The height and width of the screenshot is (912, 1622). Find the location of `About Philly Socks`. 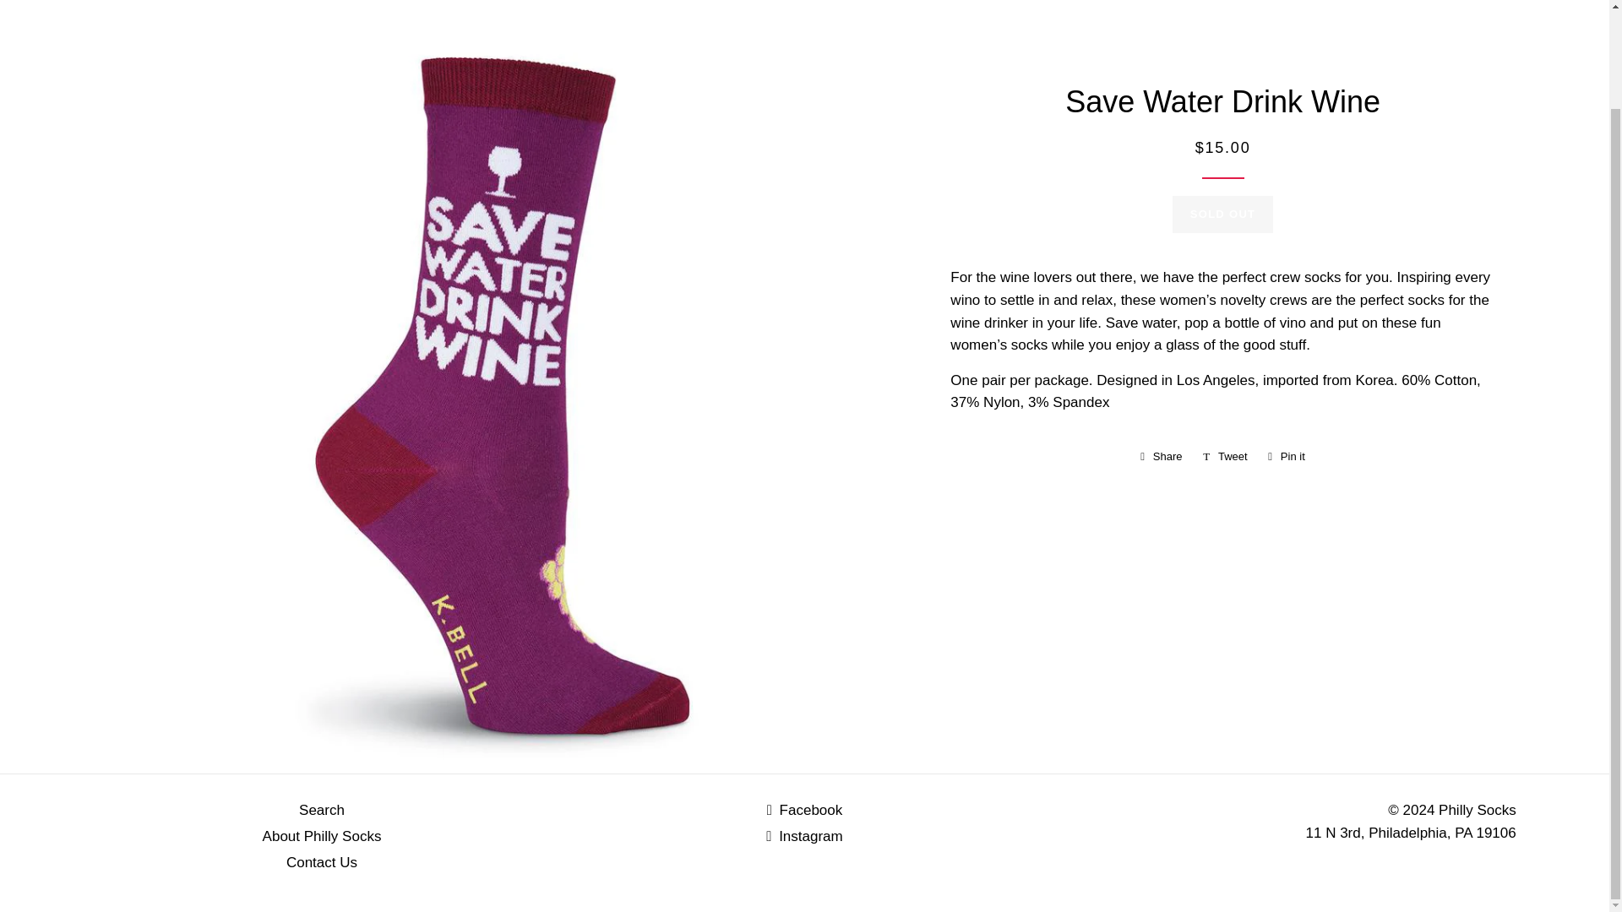

About Philly Socks is located at coordinates (1161, 456).